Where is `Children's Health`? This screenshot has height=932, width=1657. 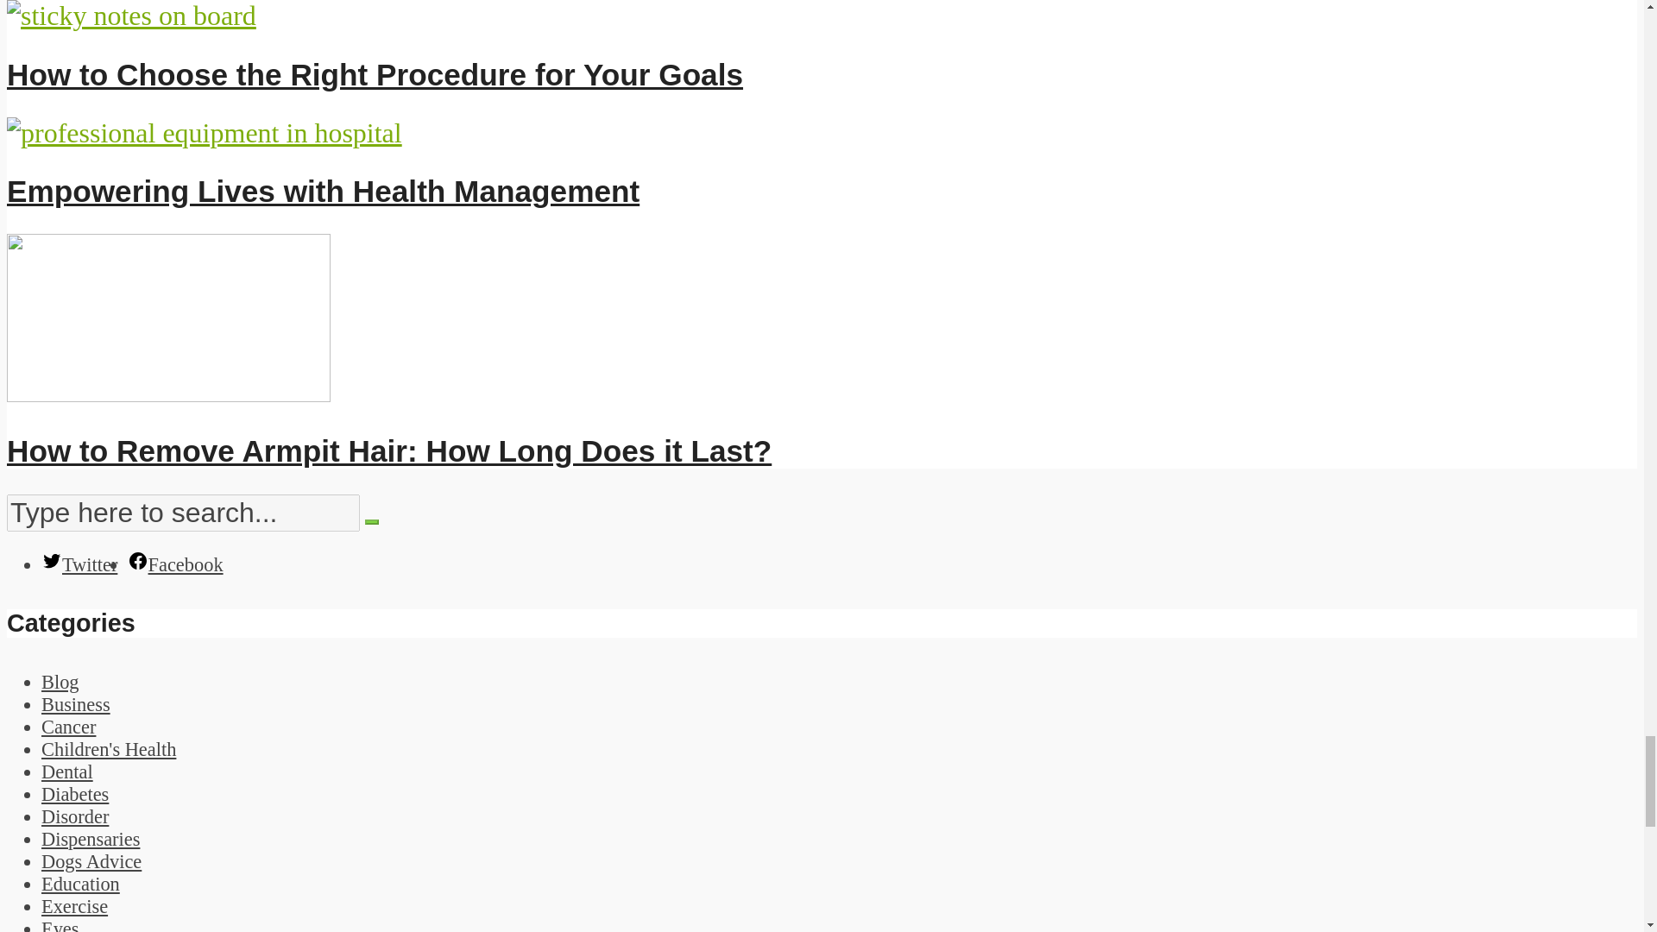 Children's Health is located at coordinates (109, 749).